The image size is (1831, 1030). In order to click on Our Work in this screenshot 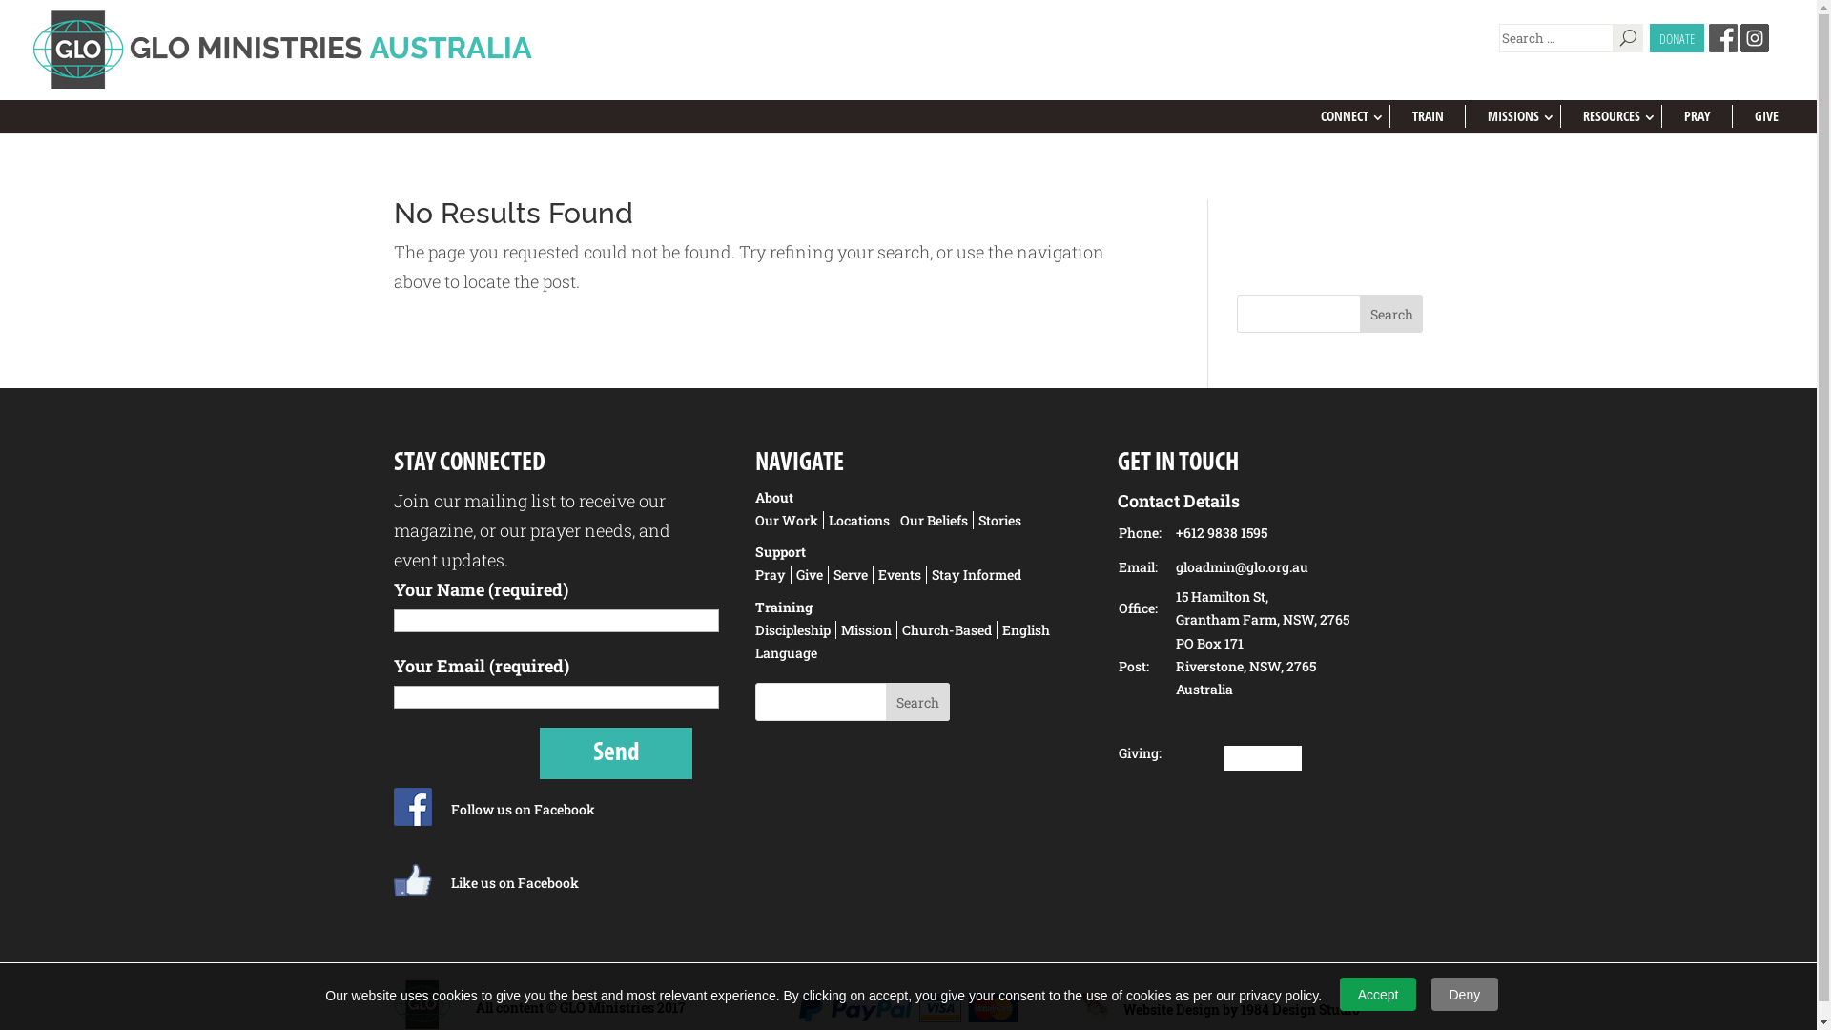, I will do `click(790, 521)`.